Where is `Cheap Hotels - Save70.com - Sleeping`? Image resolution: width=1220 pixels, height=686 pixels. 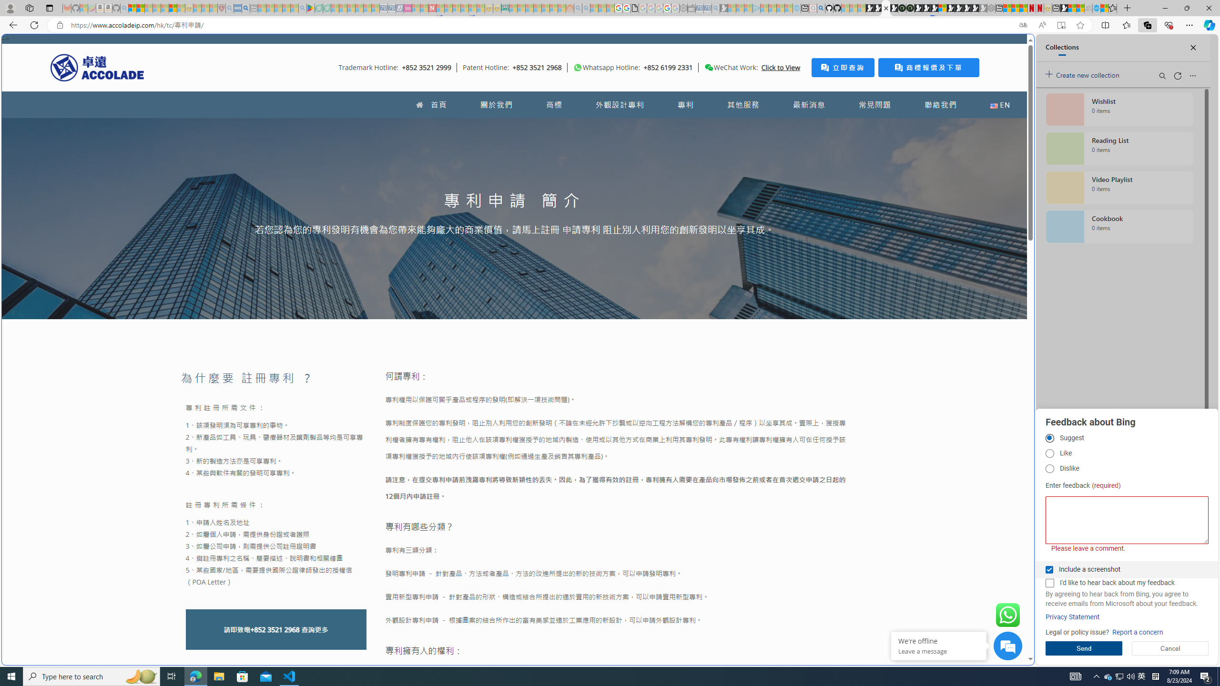 Cheap Hotels - Save70.com - Sleeping is located at coordinates (391, 8).